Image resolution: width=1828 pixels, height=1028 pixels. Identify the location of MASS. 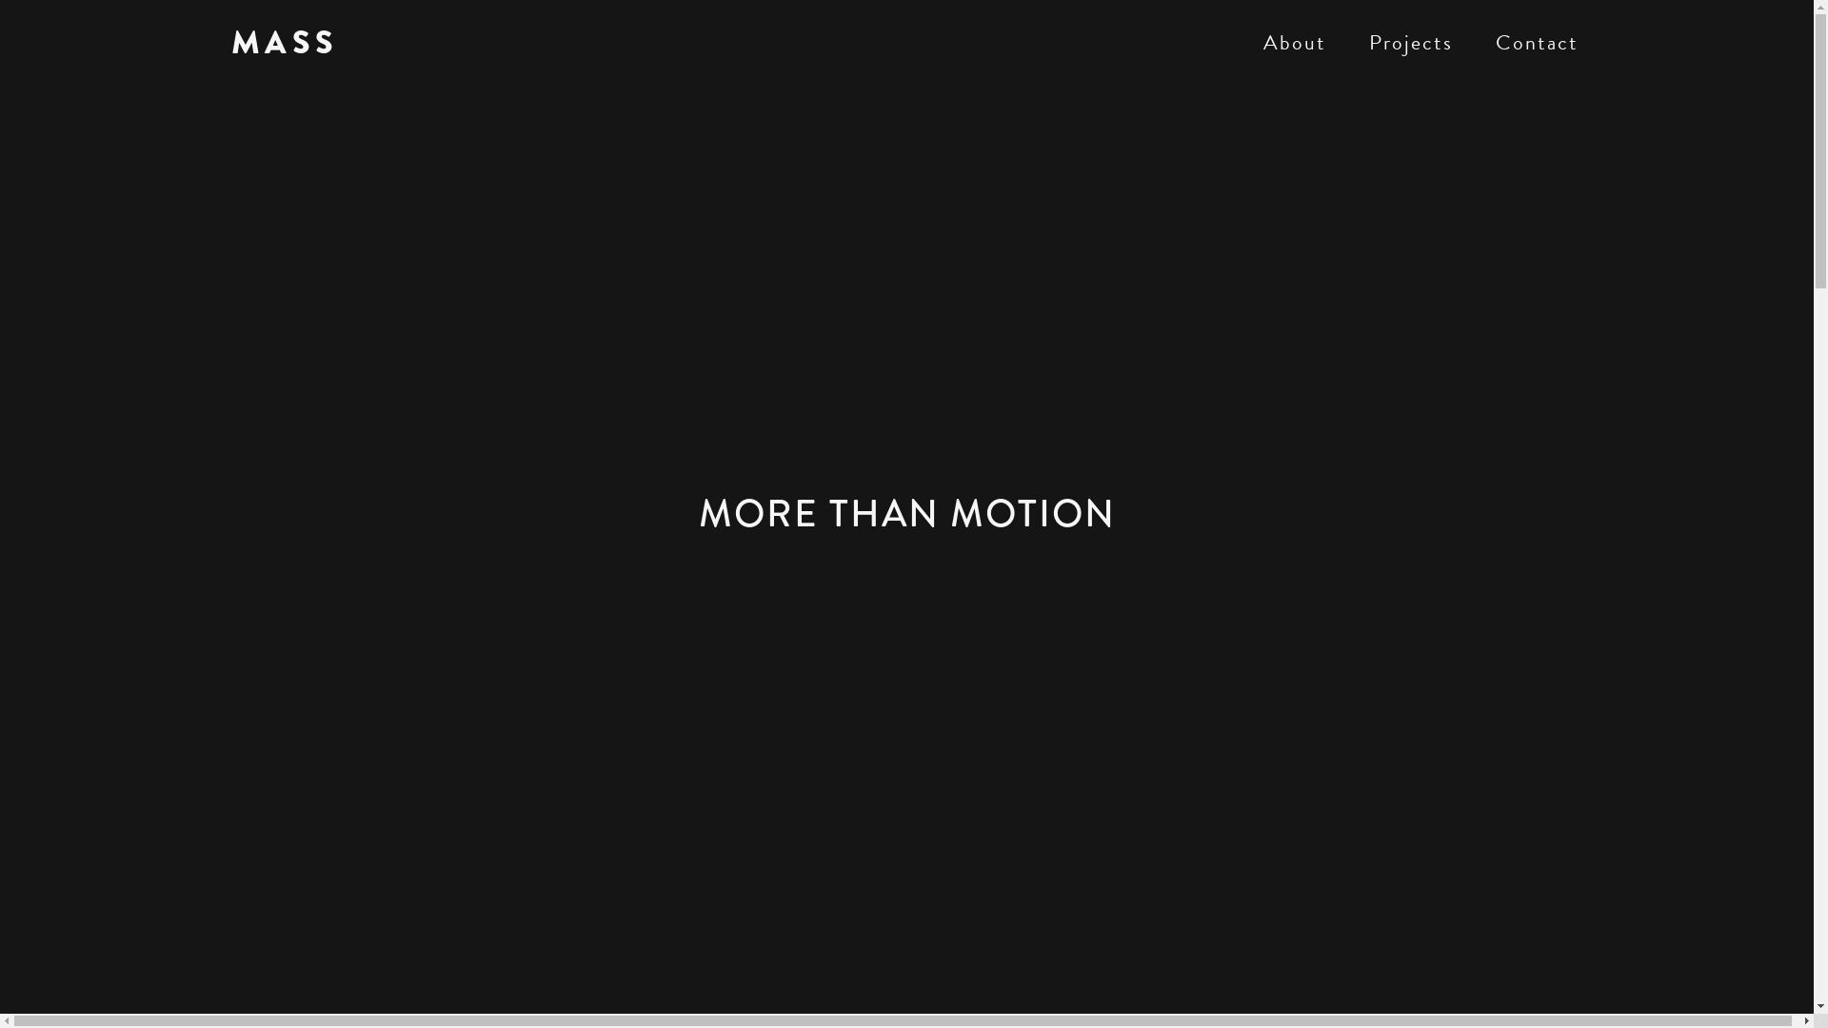
(284, 43).